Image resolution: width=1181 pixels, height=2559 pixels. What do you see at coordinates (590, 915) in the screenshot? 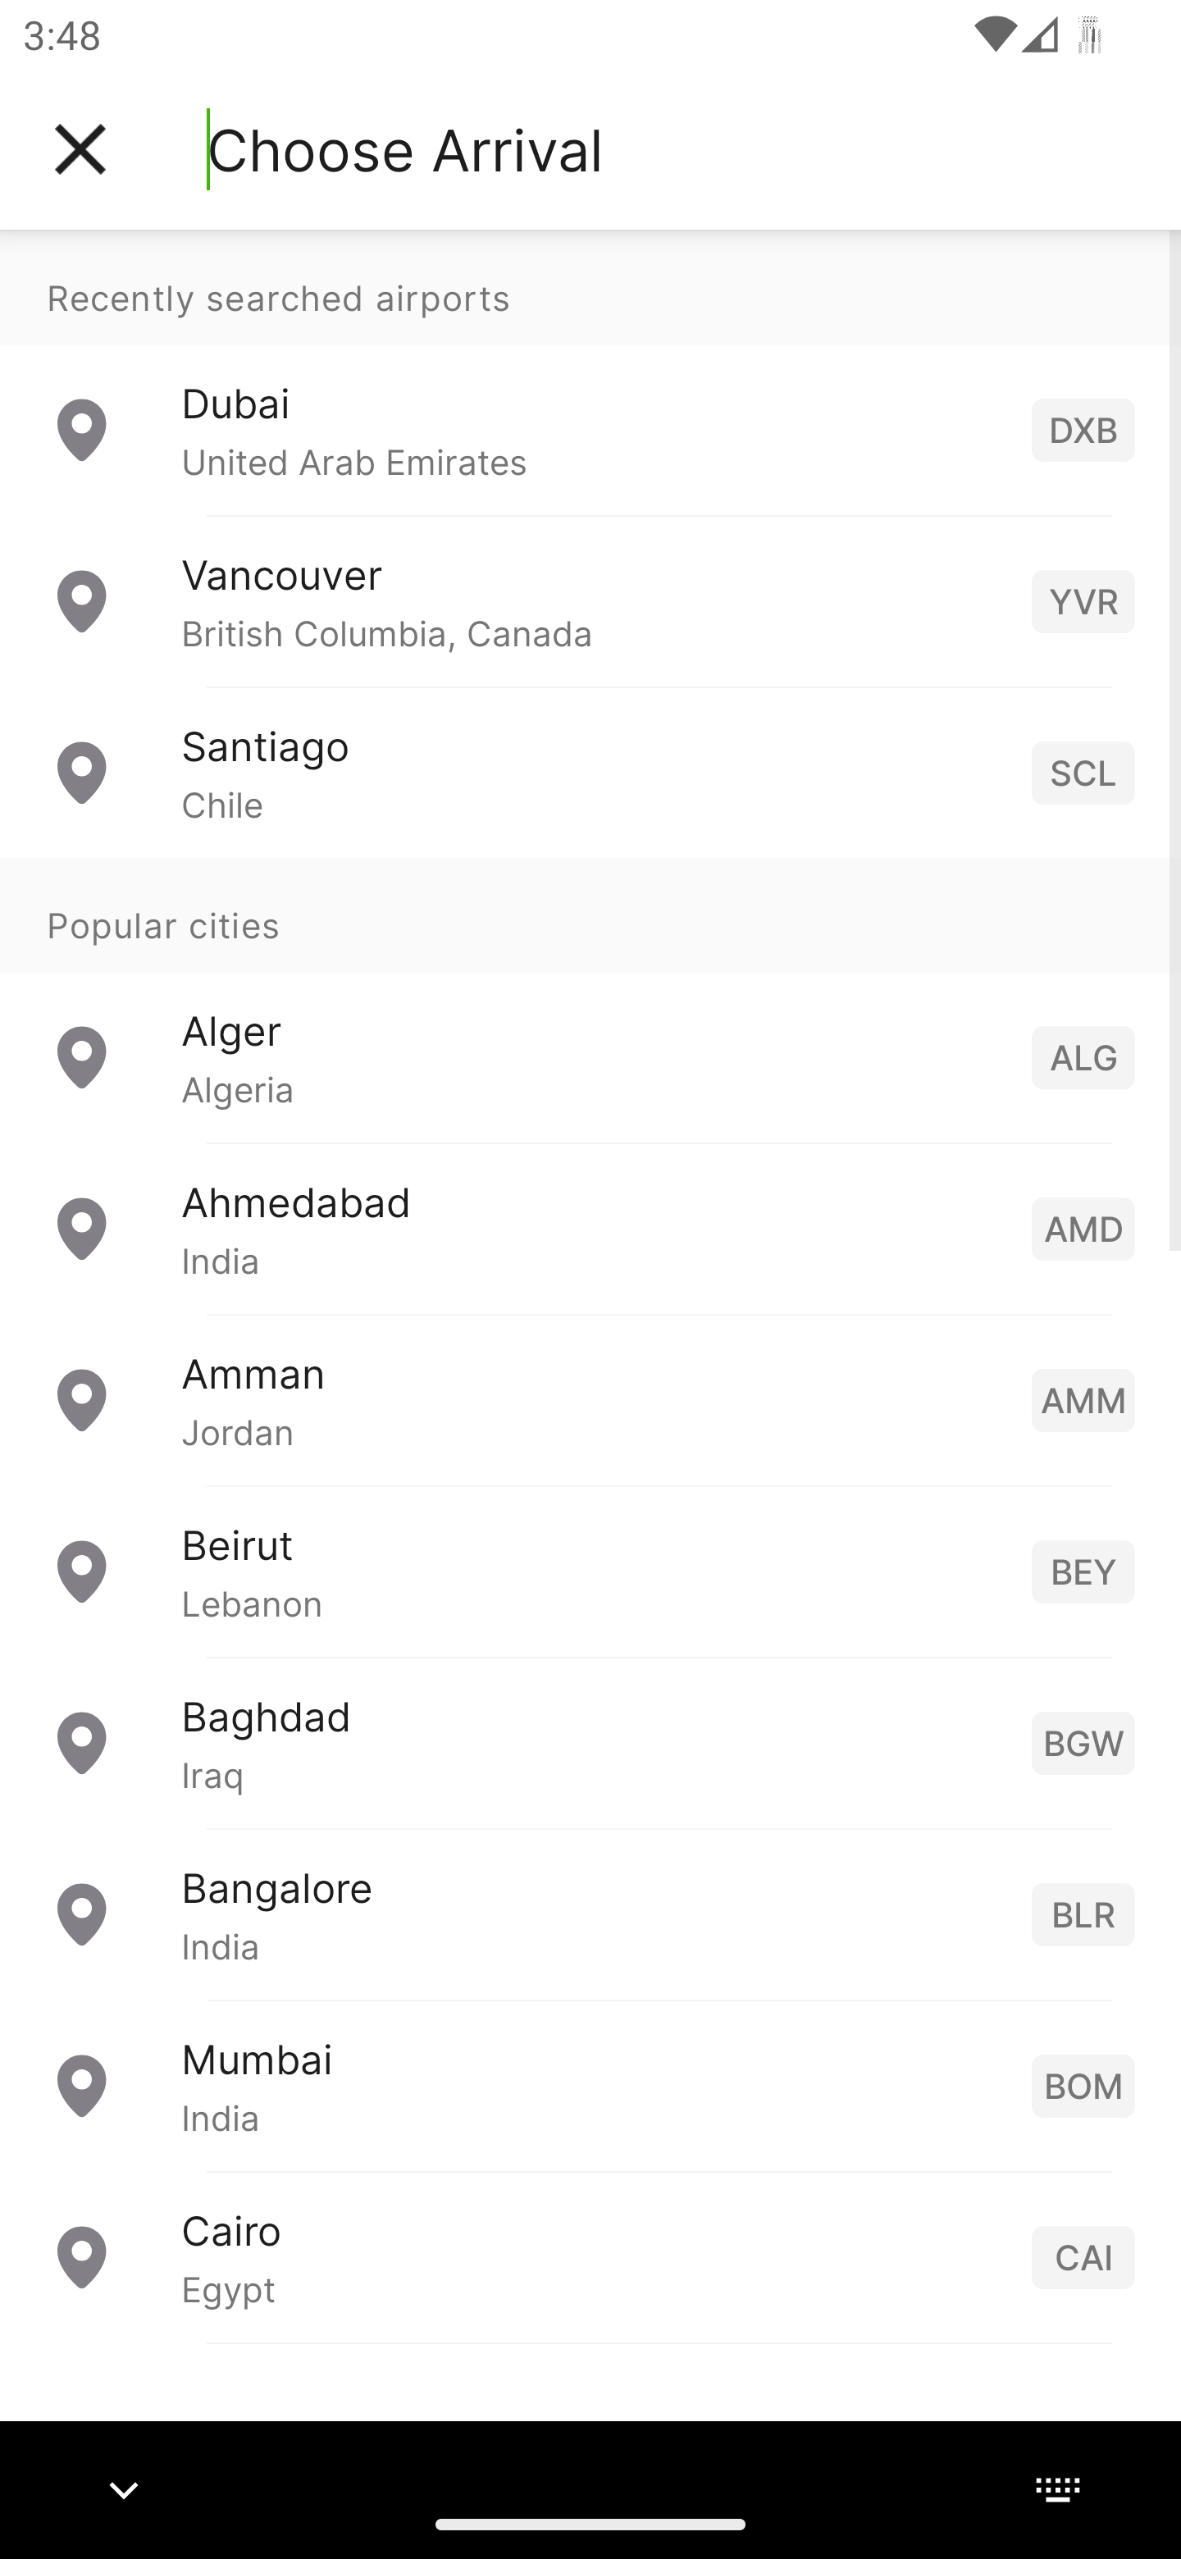
I see `Popular cities` at bounding box center [590, 915].